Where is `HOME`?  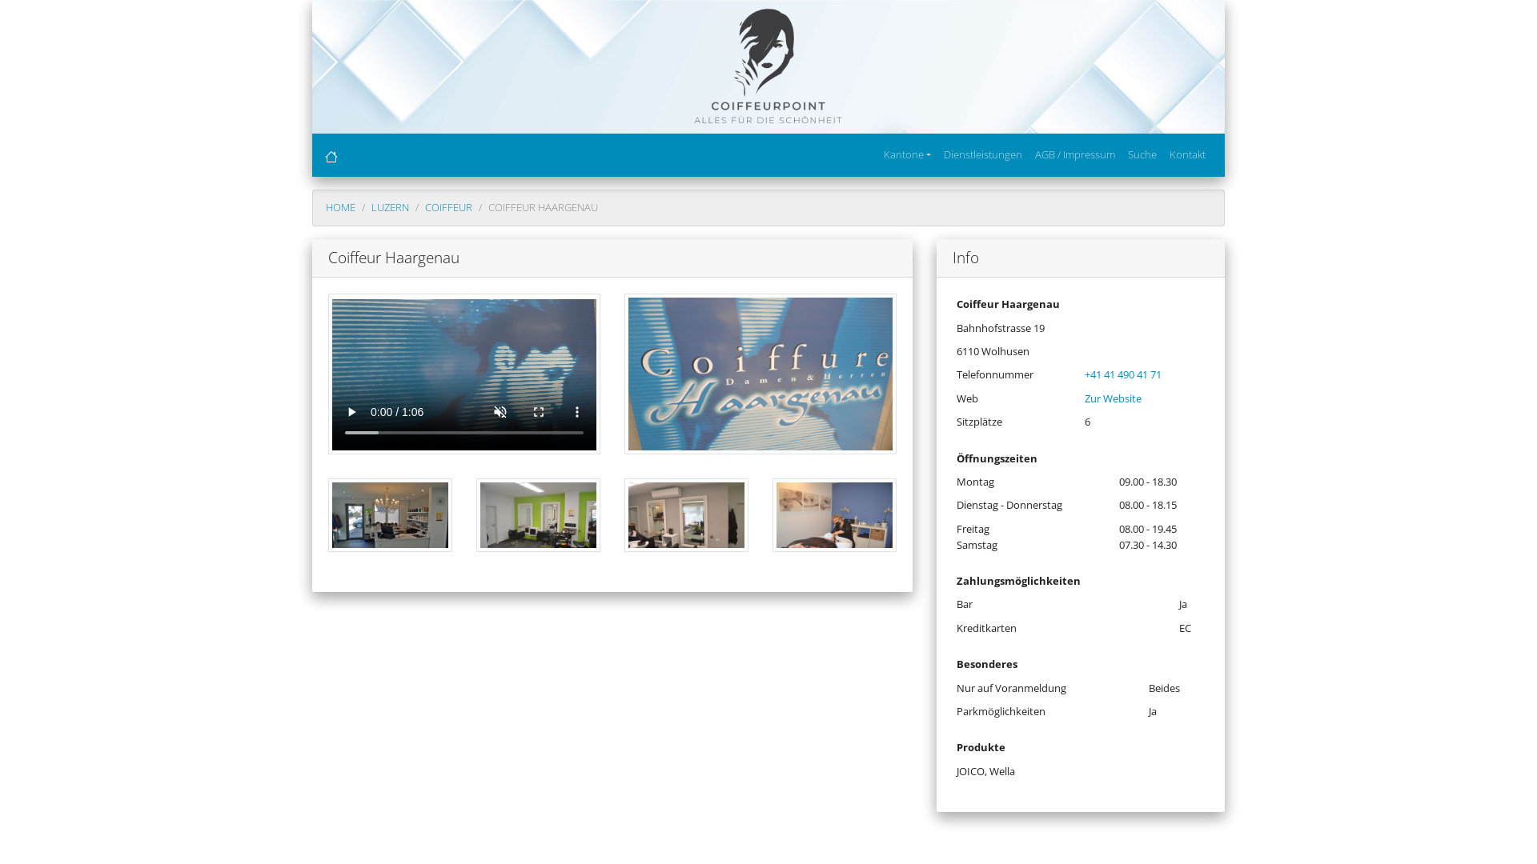
HOME is located at coordinates (341, 207).